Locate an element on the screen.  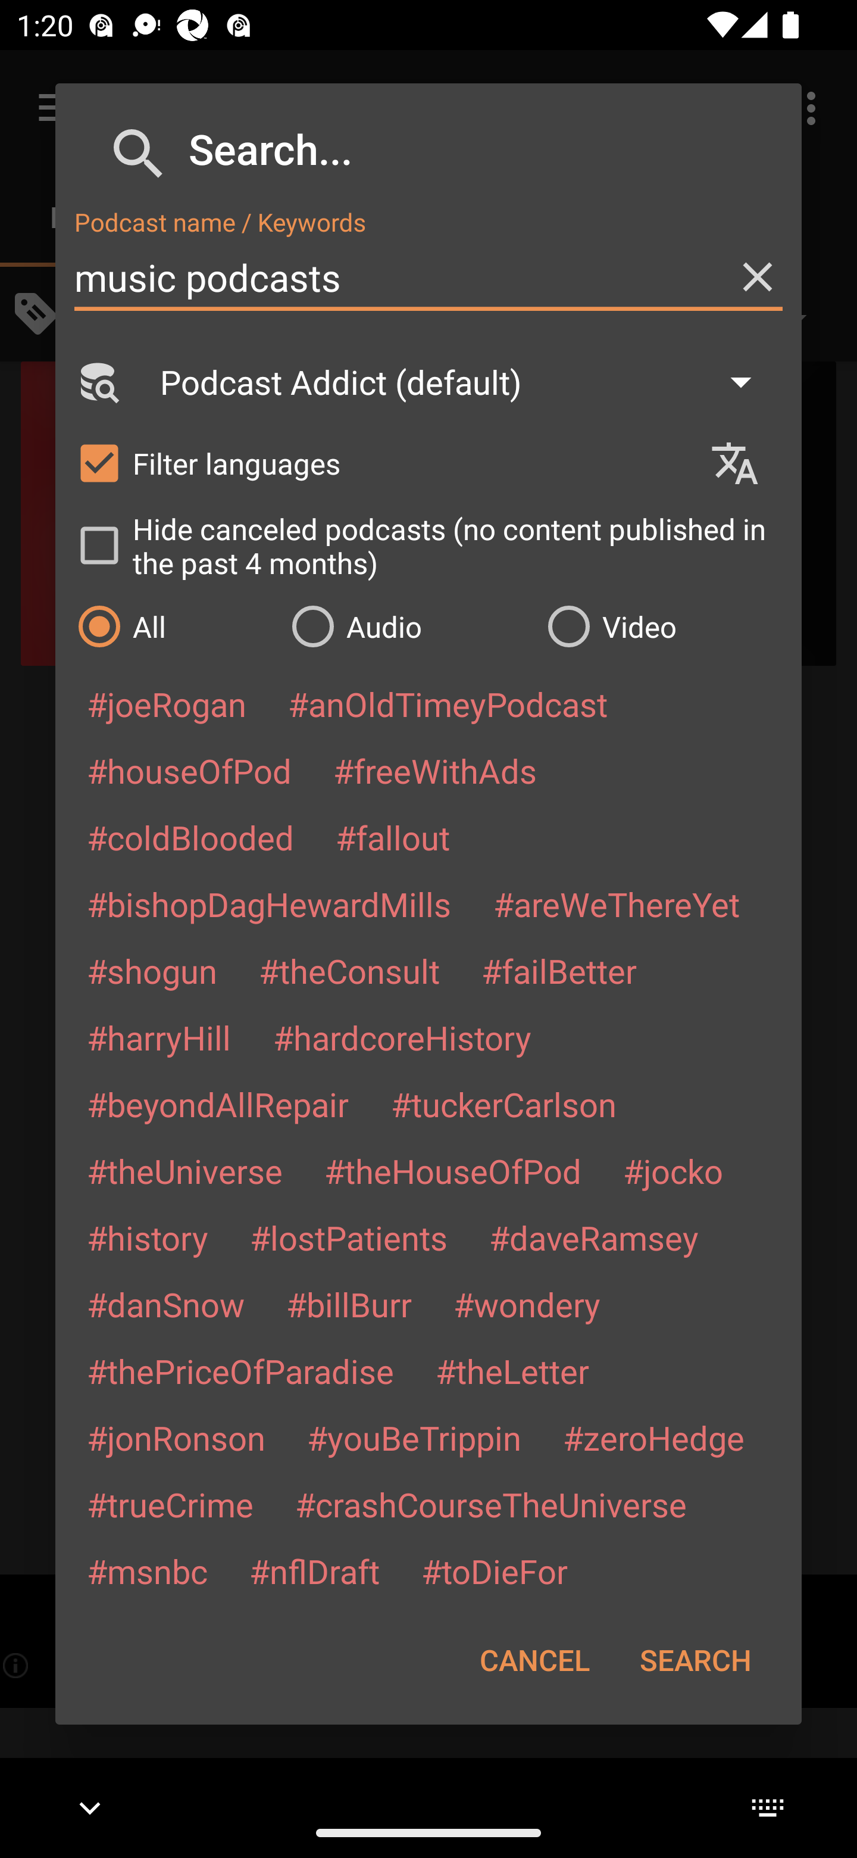
#coldBlooded is located at coordinates (190, 837).